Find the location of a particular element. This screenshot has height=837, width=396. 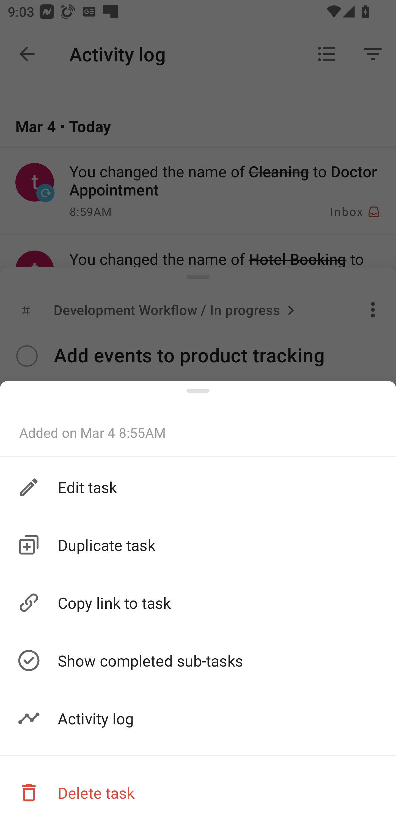

Copy link to task is located at coordinates (198, 603).